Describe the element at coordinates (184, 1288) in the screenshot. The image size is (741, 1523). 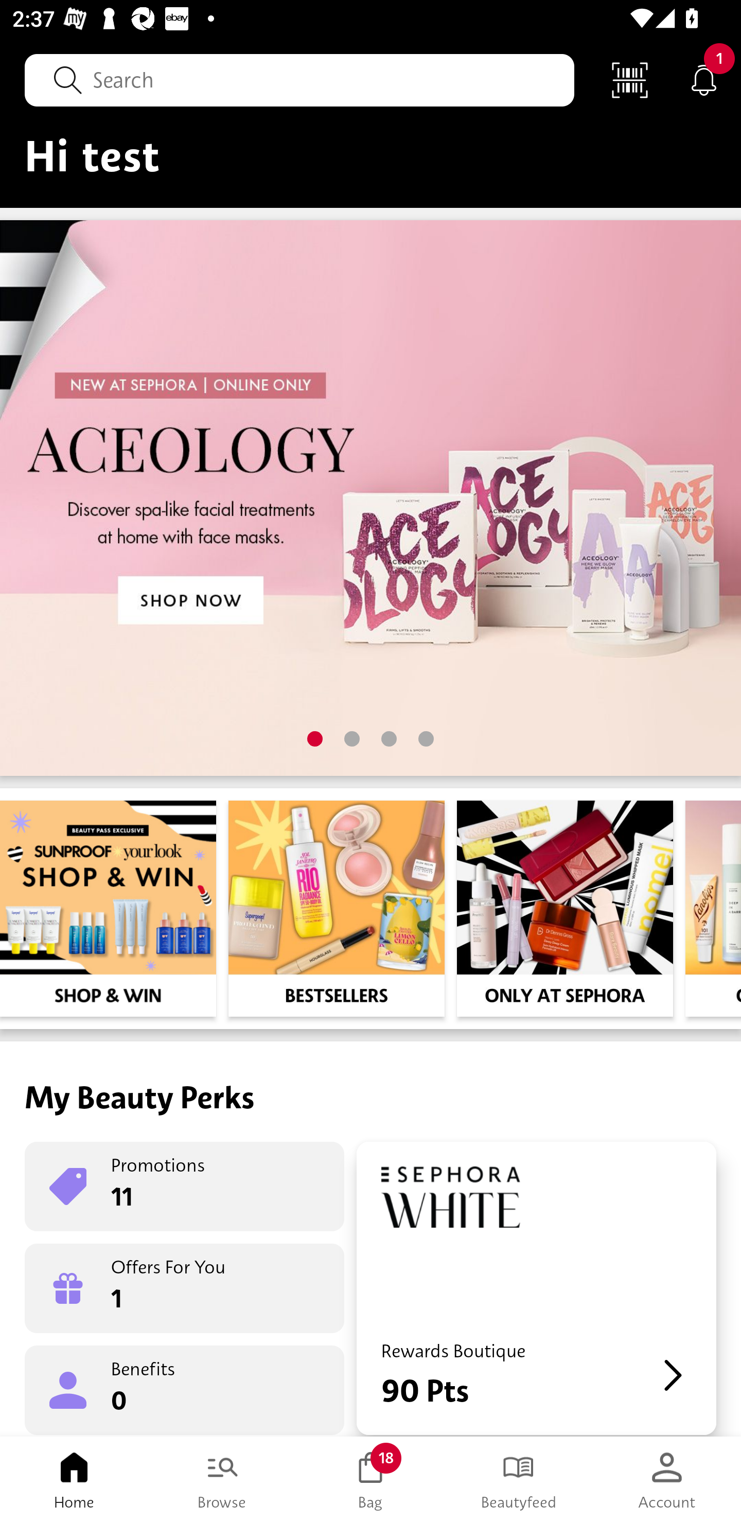
I see `Offers For You 1` at that location.